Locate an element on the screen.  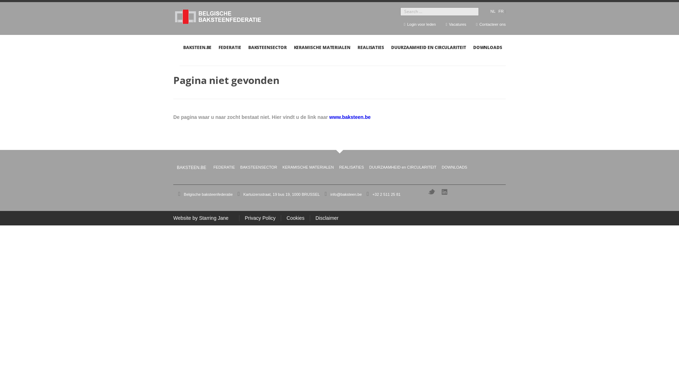
FR is located at coordinates (501, 11).